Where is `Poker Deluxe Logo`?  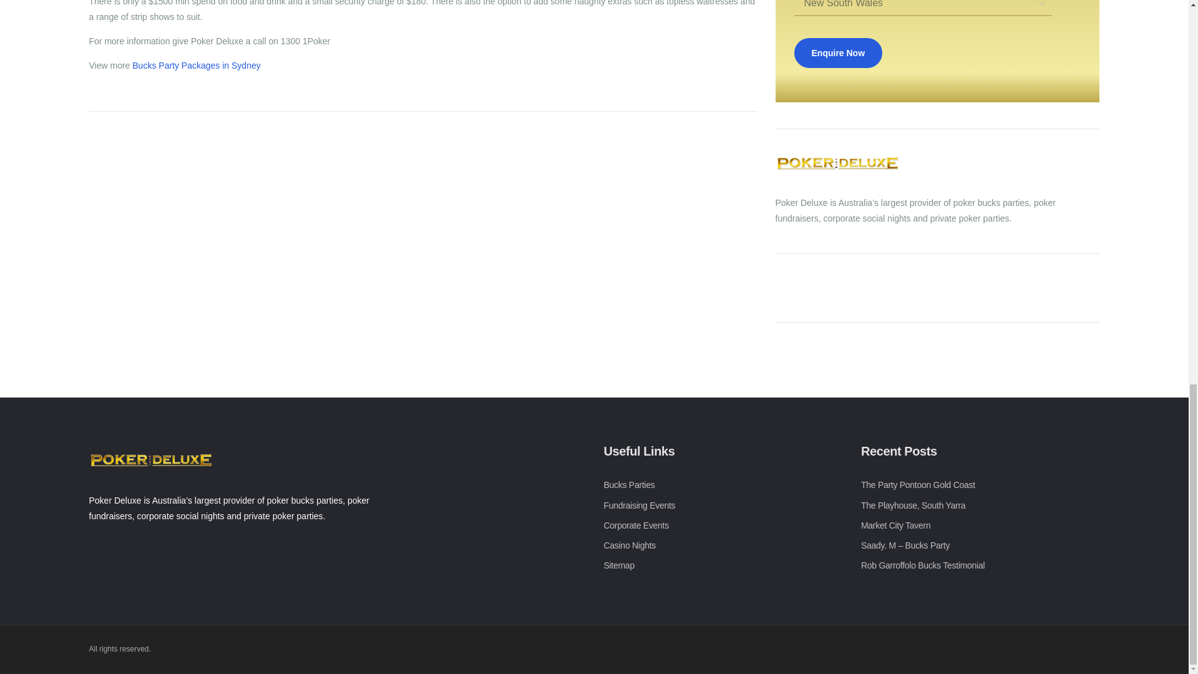
Poker Deluxe Logo is located at coordinates (837, 164).